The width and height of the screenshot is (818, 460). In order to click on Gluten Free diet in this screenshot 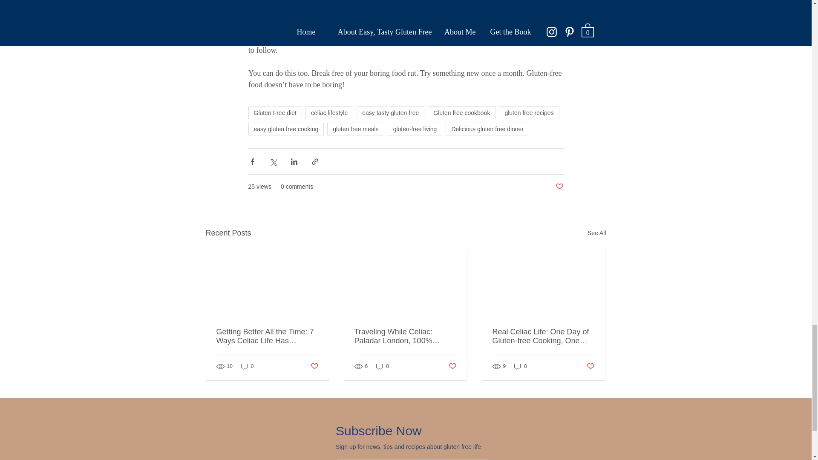, I will do `click(274, 112)`.